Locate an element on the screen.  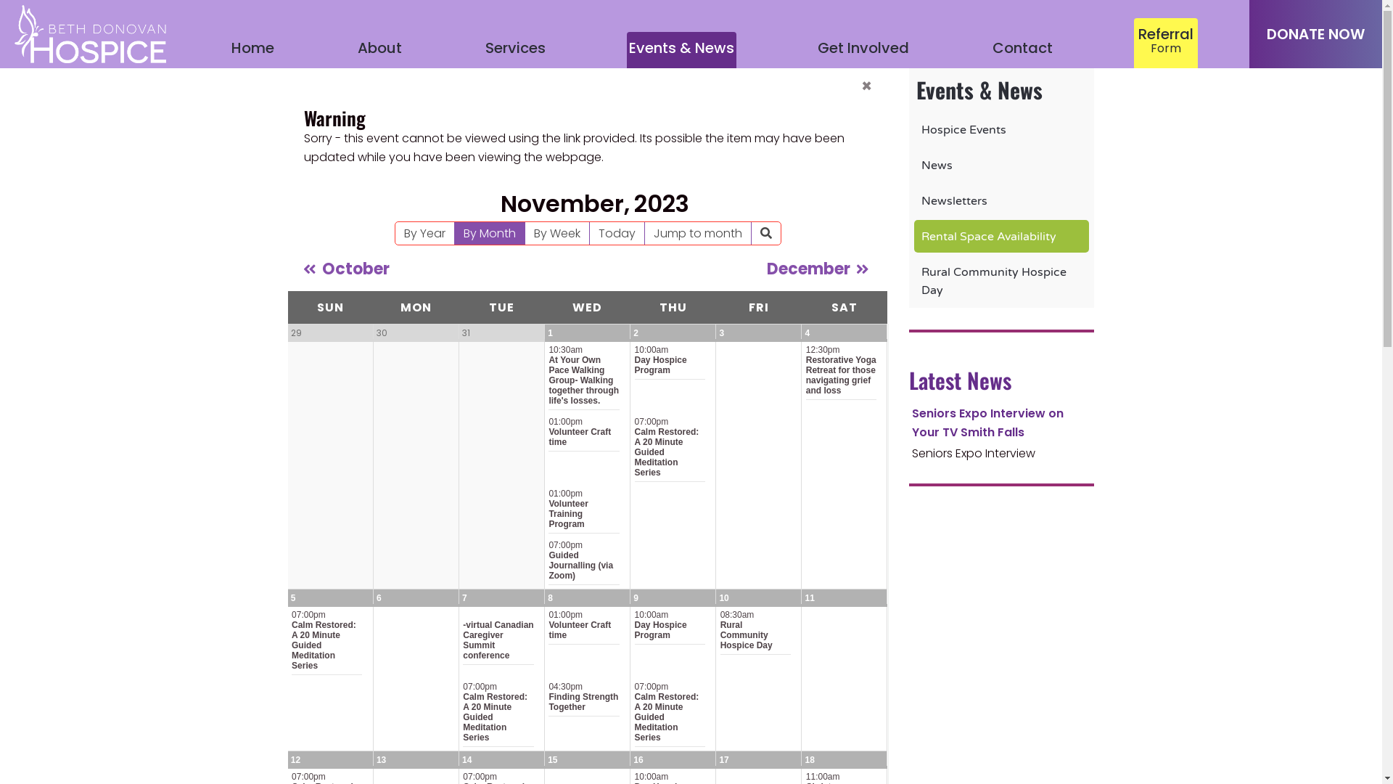
14 is located at coordinates (467, 760).